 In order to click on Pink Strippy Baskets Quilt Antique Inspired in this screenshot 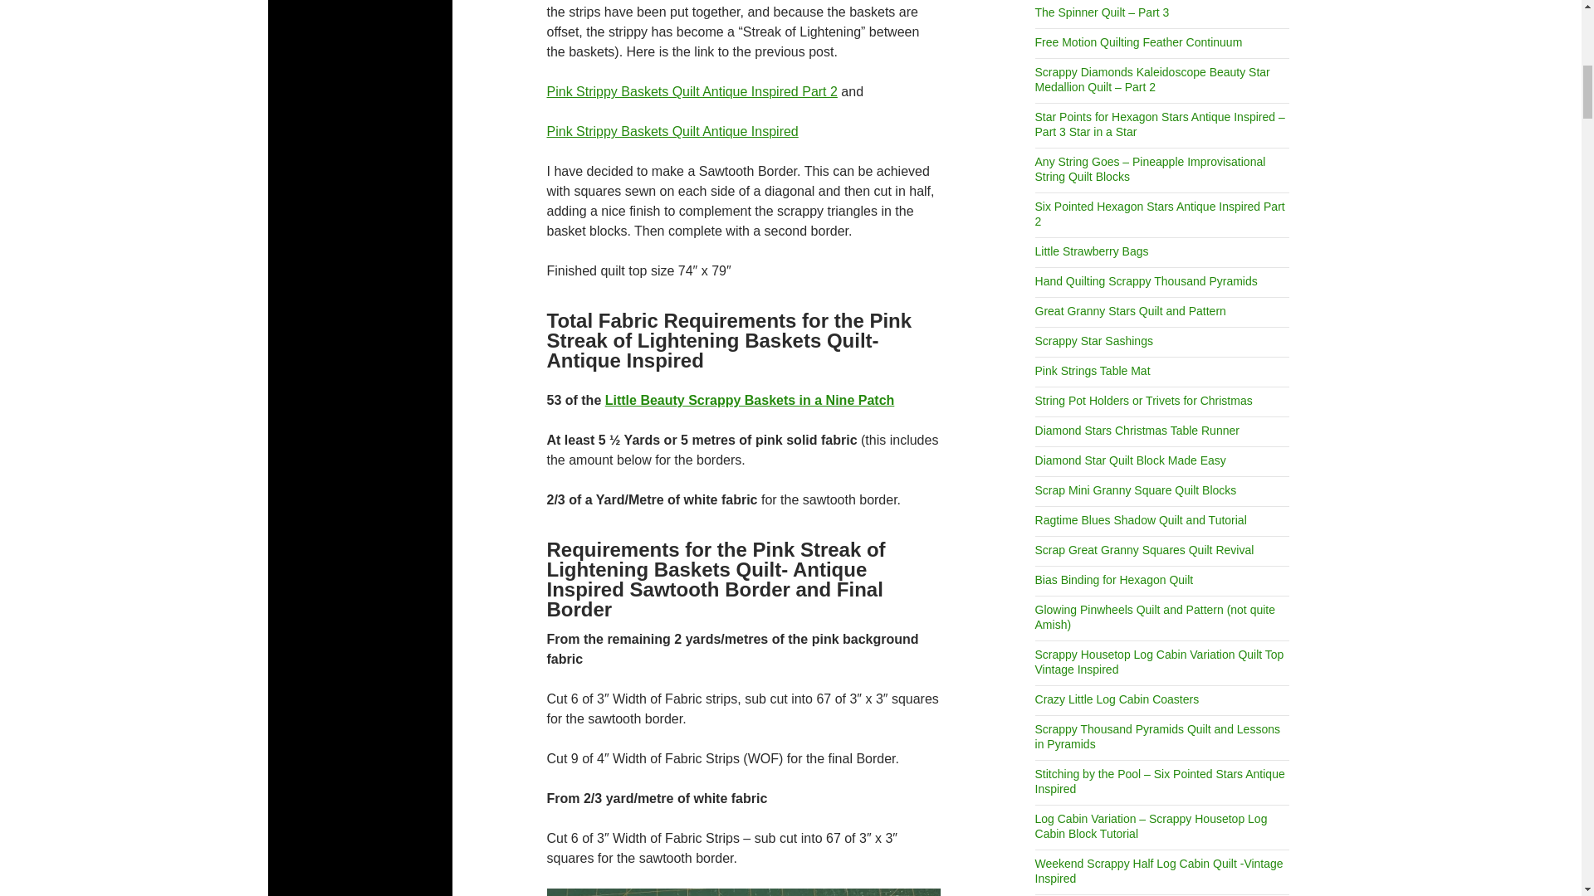, I will do `click(672, 131)`.